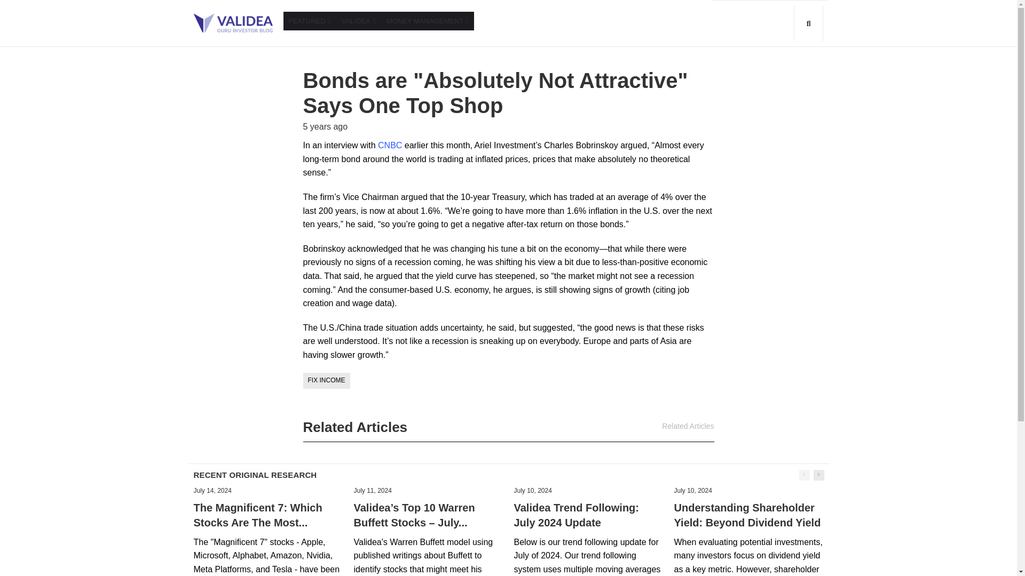  What do you see at coordinates (212, 490) in the screenshot?
I see `2024-07-14T18:24:16-04:00` at bounding box center [212, 490].